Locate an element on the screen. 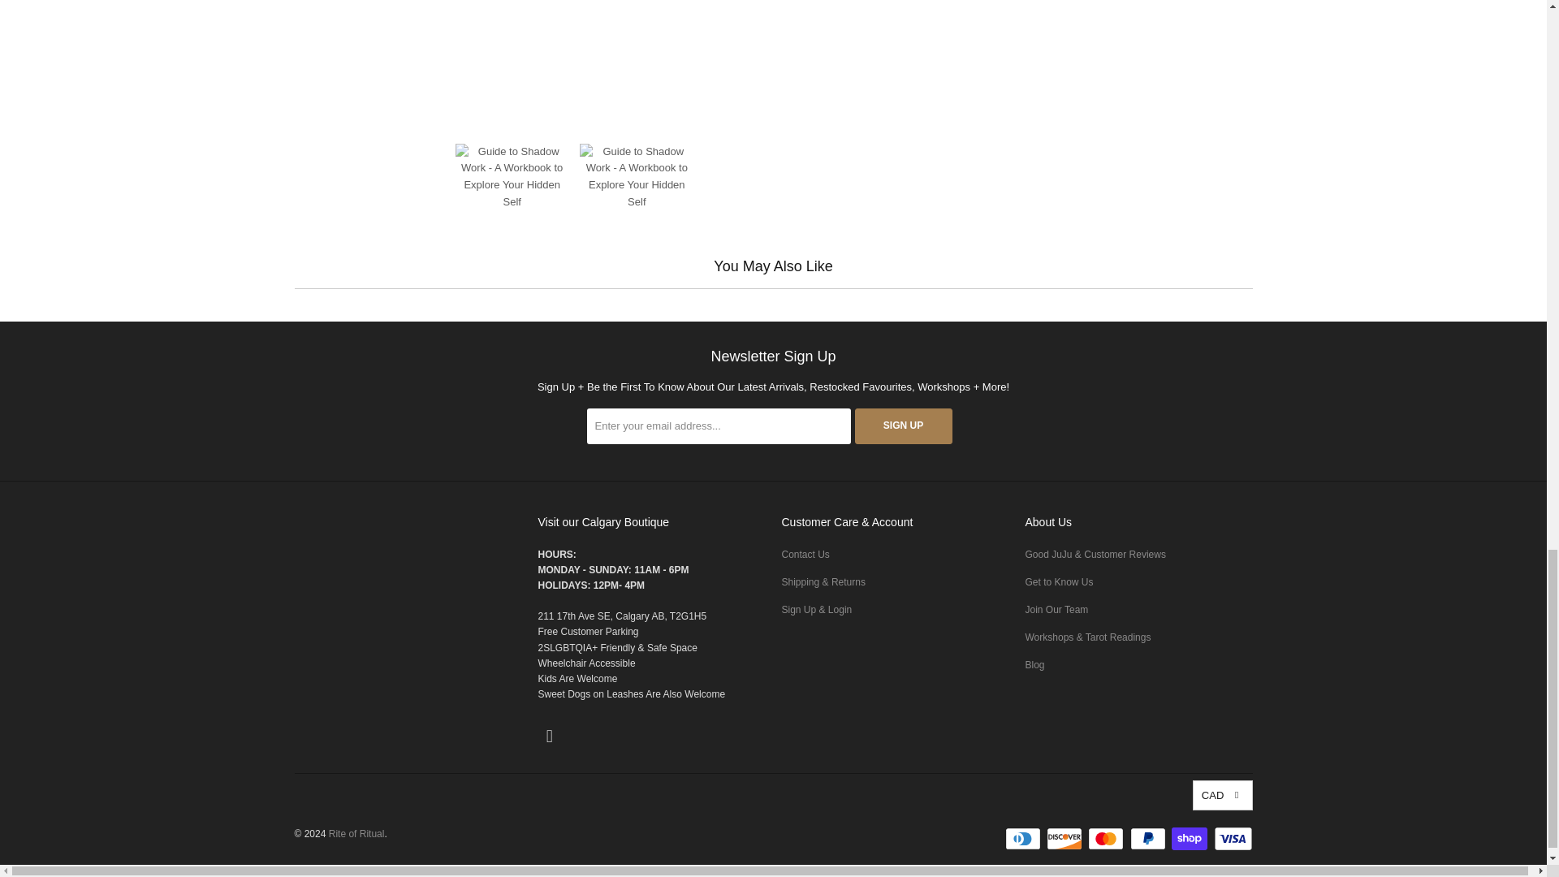 The image size is (1559, 877). Discover is located at coordinates (1065, 838).